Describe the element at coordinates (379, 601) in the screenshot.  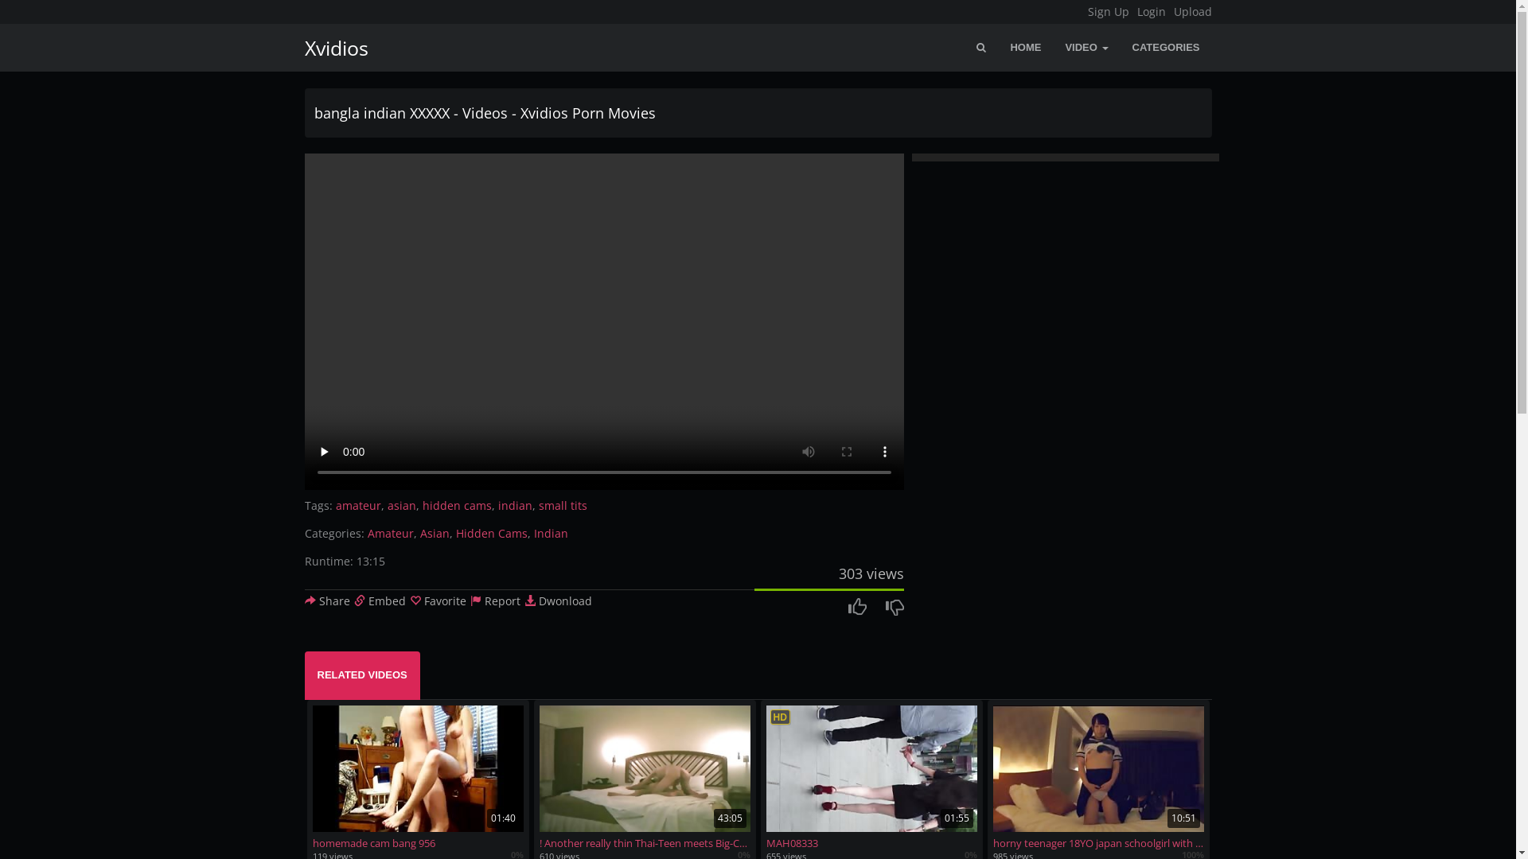
I see `Embed` at that location.